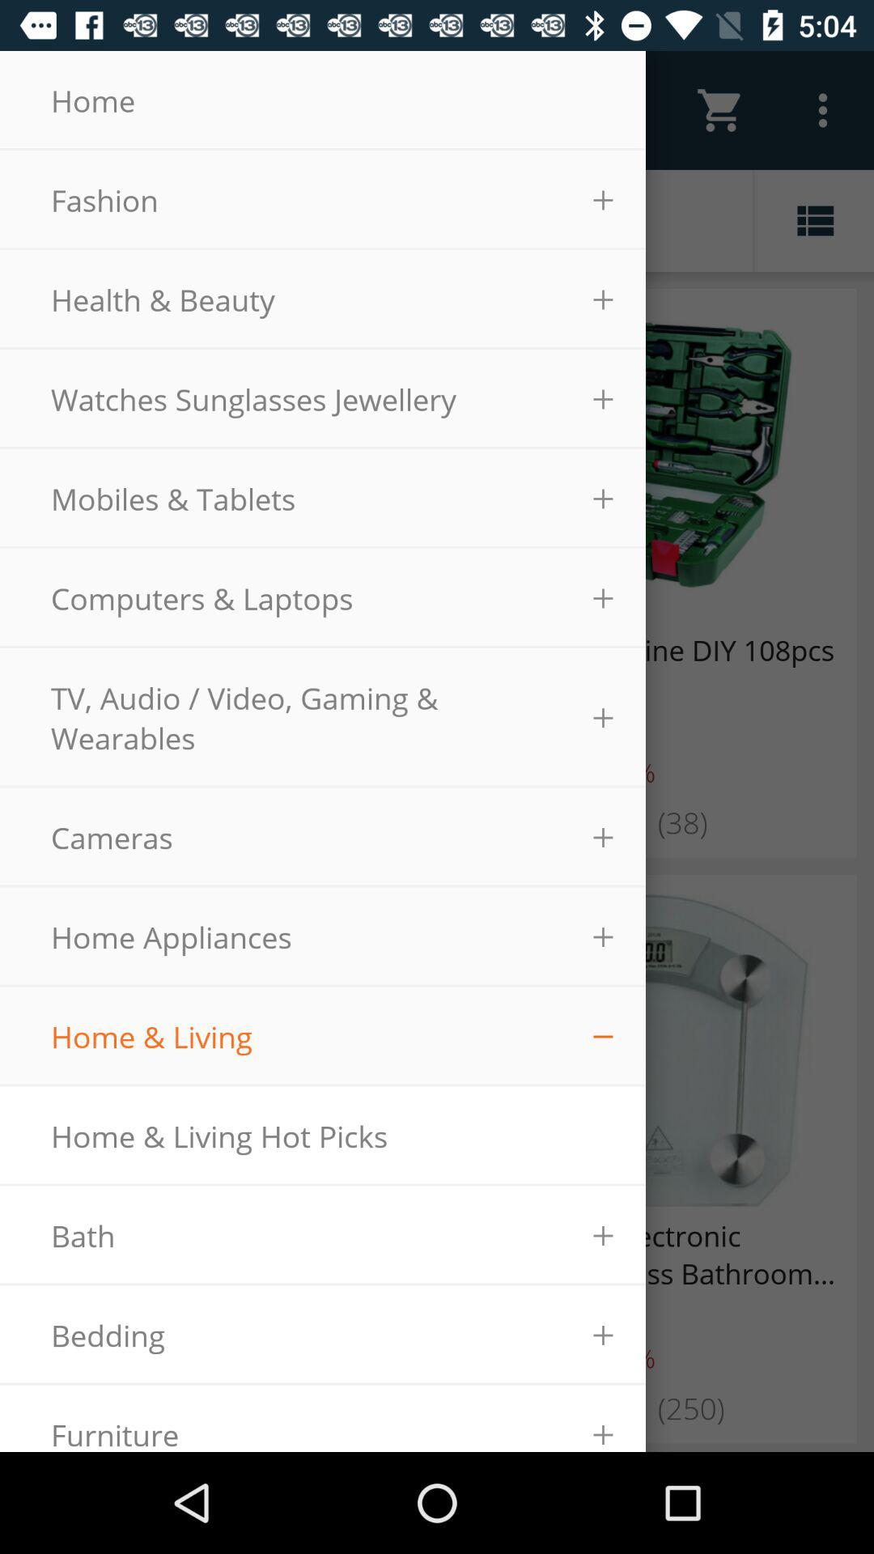 The width and height of the screenshot is (874, 1554). What do you see at coordinates (604, 937) in the screenshot?
I see `select the icon which is right to home appliances` at bounding box center [604, 937].